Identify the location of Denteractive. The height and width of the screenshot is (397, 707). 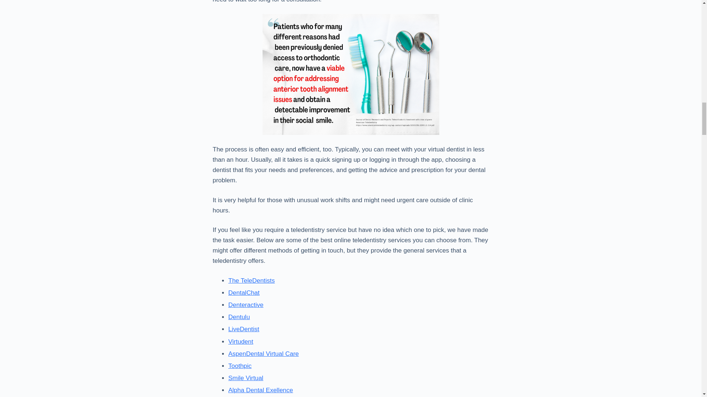
(246, 305).